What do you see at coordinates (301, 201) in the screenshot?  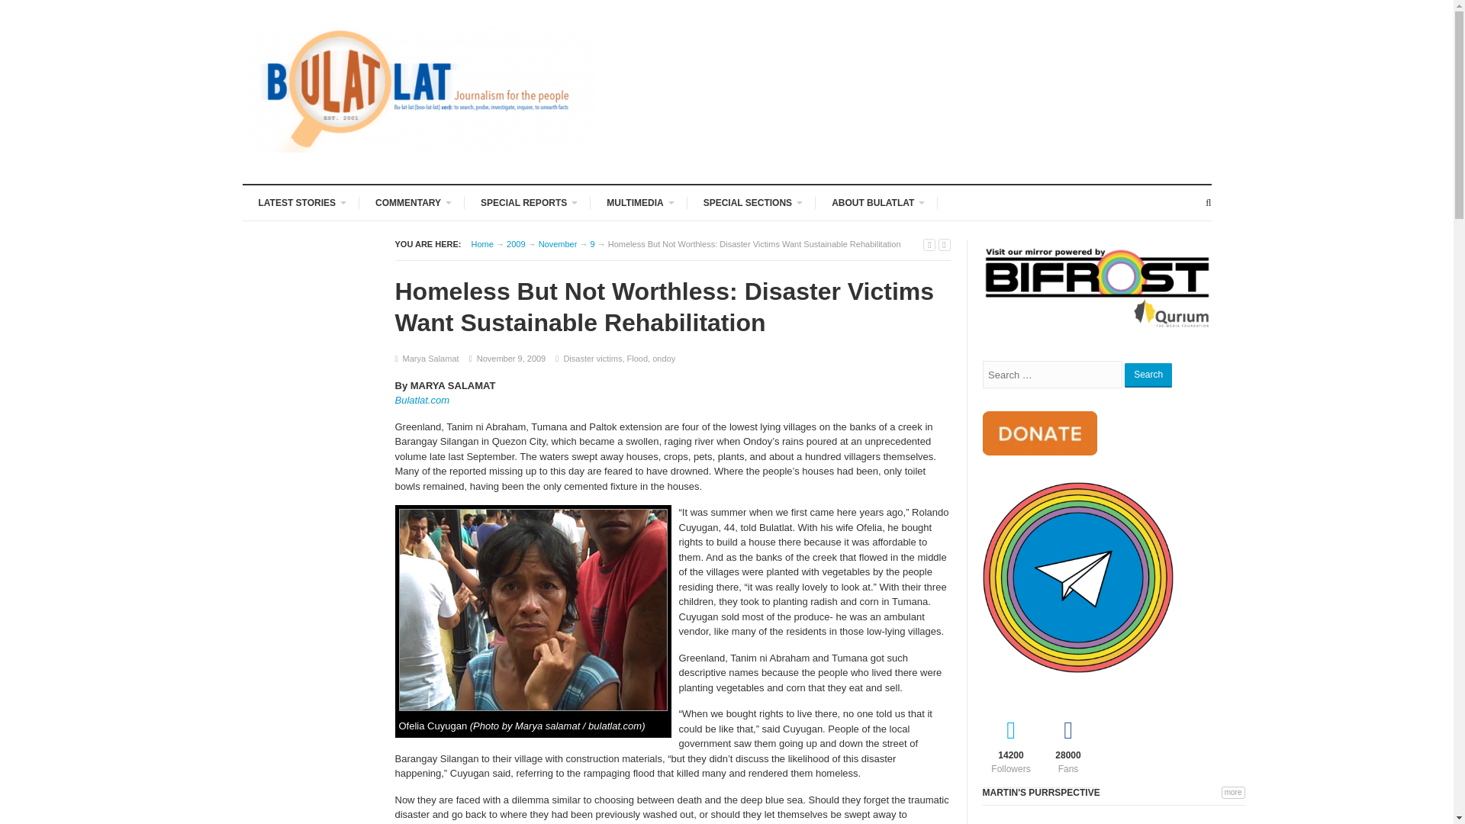 I see `LATEST STORIES` at bounding box center [301, 201].